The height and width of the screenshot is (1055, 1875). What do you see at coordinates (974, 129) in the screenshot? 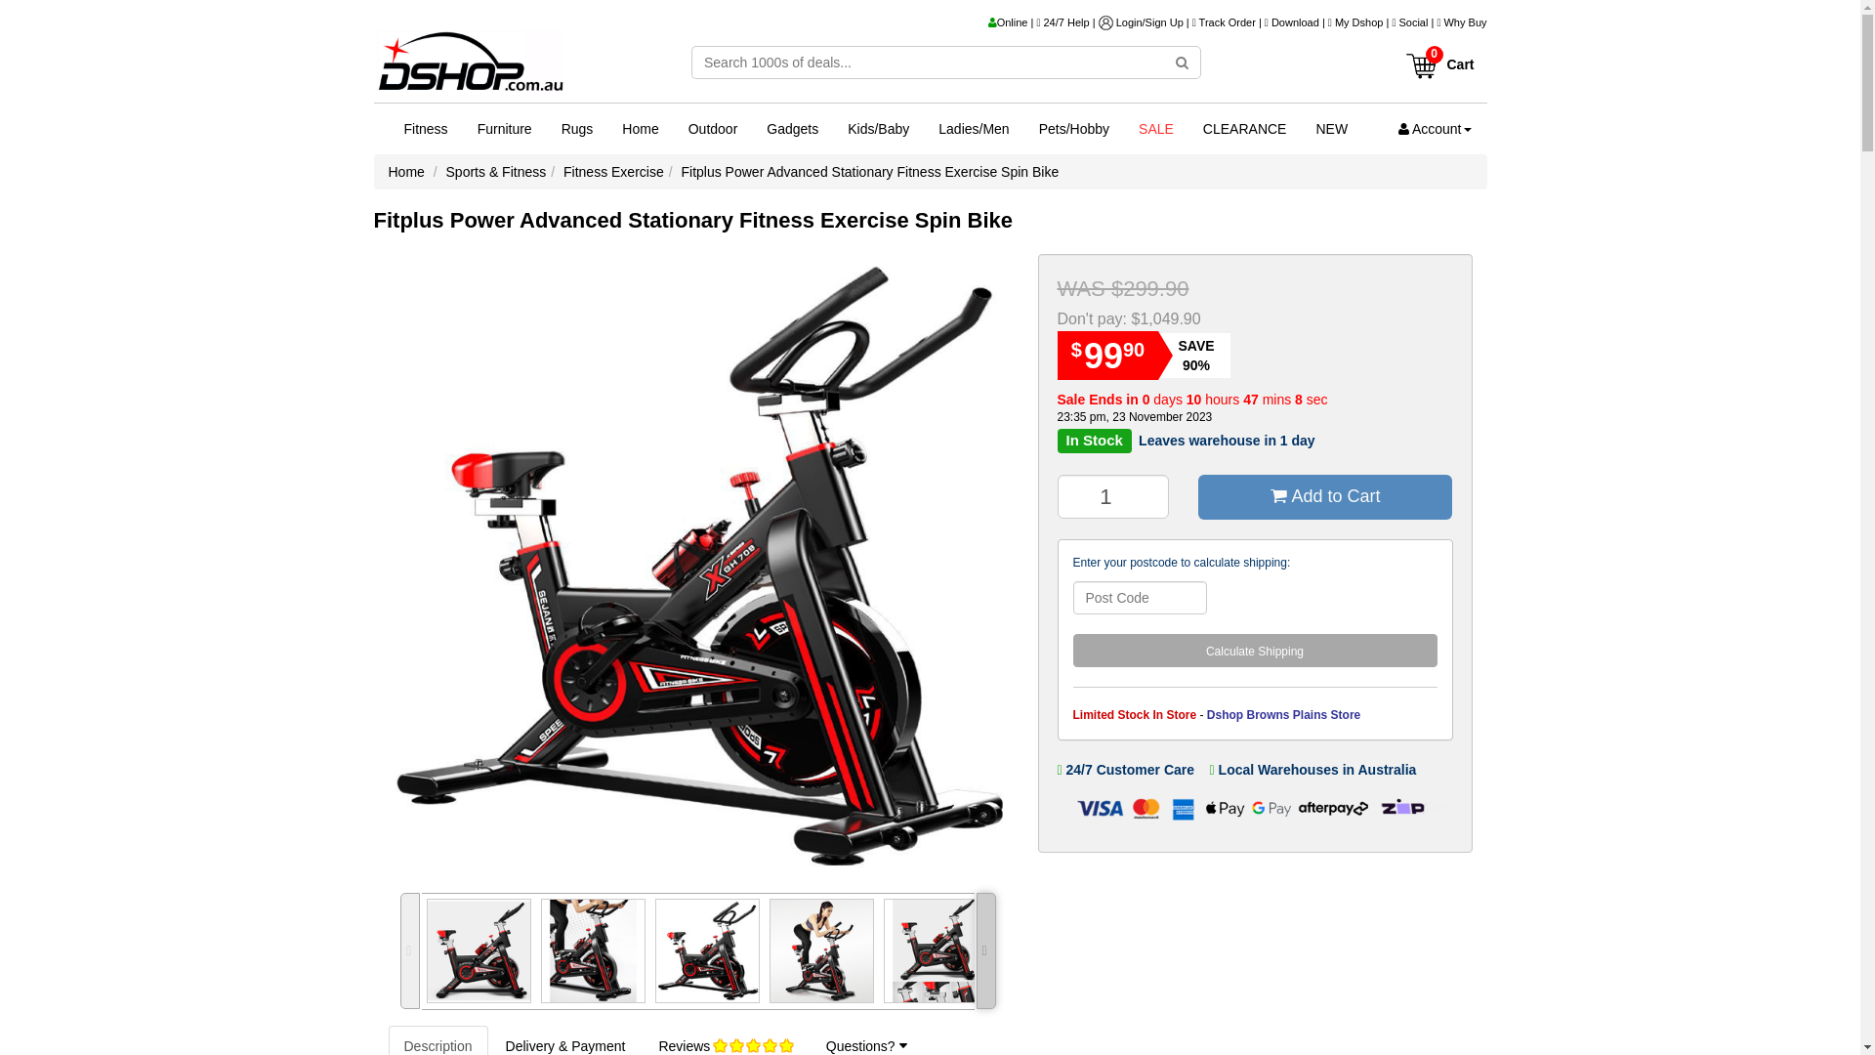
I see `Ladies/Men` at bounding box center [974, 129].